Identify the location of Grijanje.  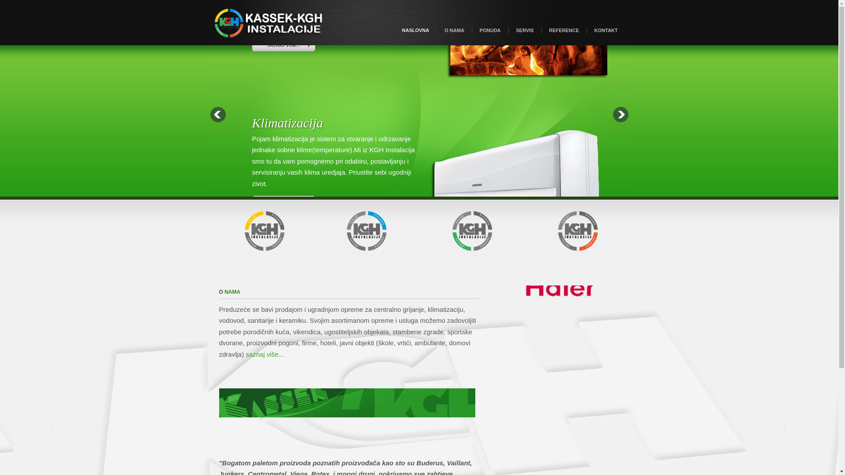
(274, 65).